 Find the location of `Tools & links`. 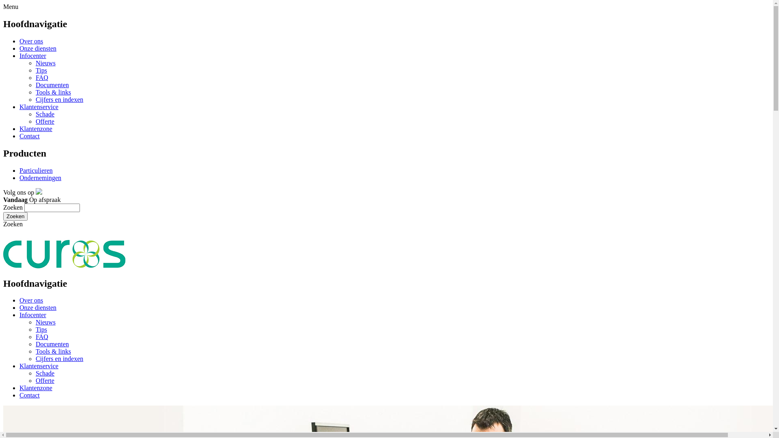

Tools & links is located at coordinates (54, 92).